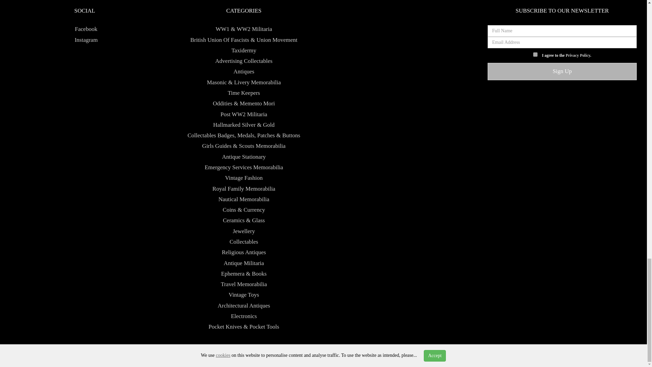 The image size is (652, 367). What do you see at coordinates (244, 71) in the screenshot?
I see `Antiques` at bounding box center [244, 71].